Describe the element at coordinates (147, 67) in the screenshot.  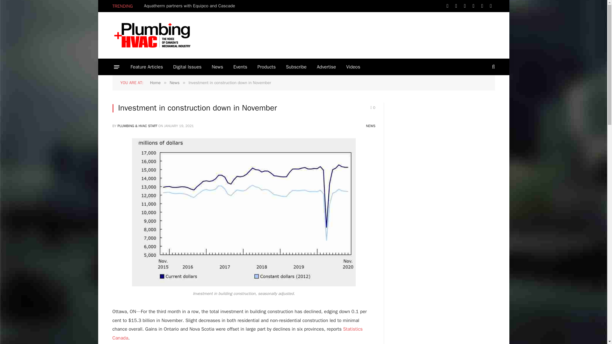
I see `Feature Articles` at that location.